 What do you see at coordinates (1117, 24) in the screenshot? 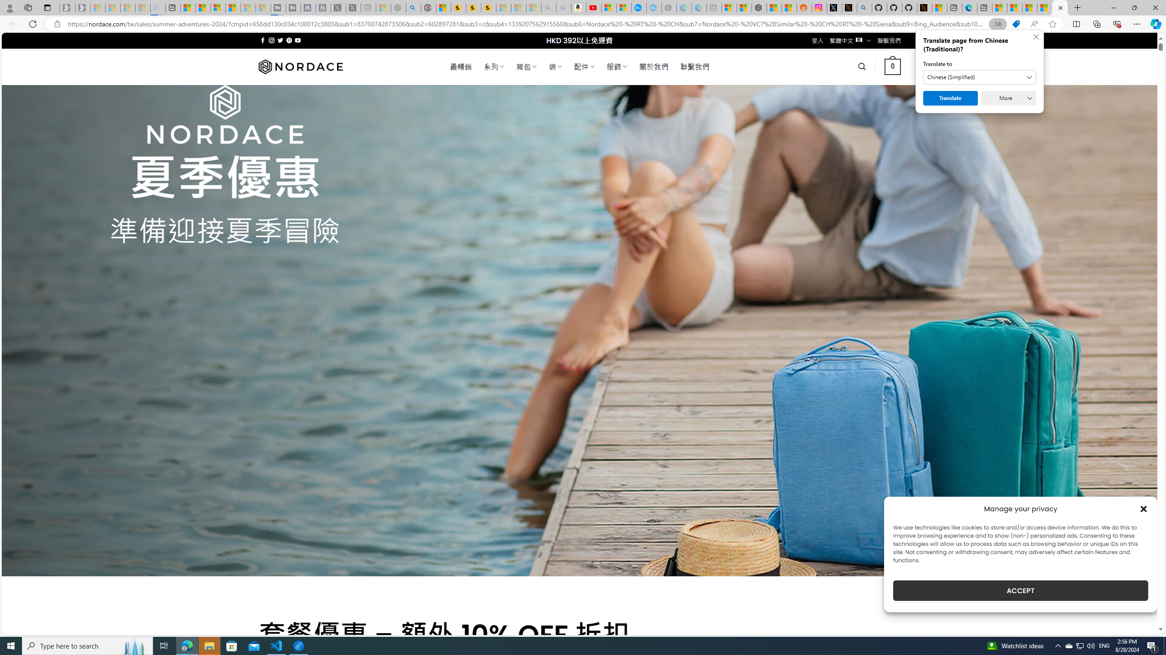
I see `Browser essentials` at bounding box center [1117, 24].